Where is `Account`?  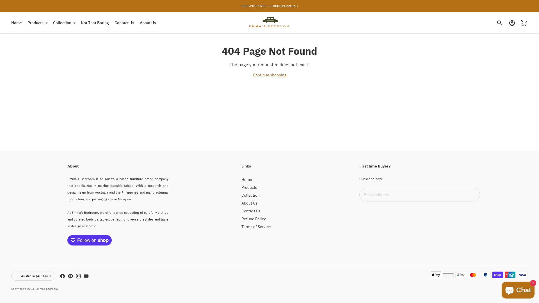 Account is located at coordinates (512, 23).